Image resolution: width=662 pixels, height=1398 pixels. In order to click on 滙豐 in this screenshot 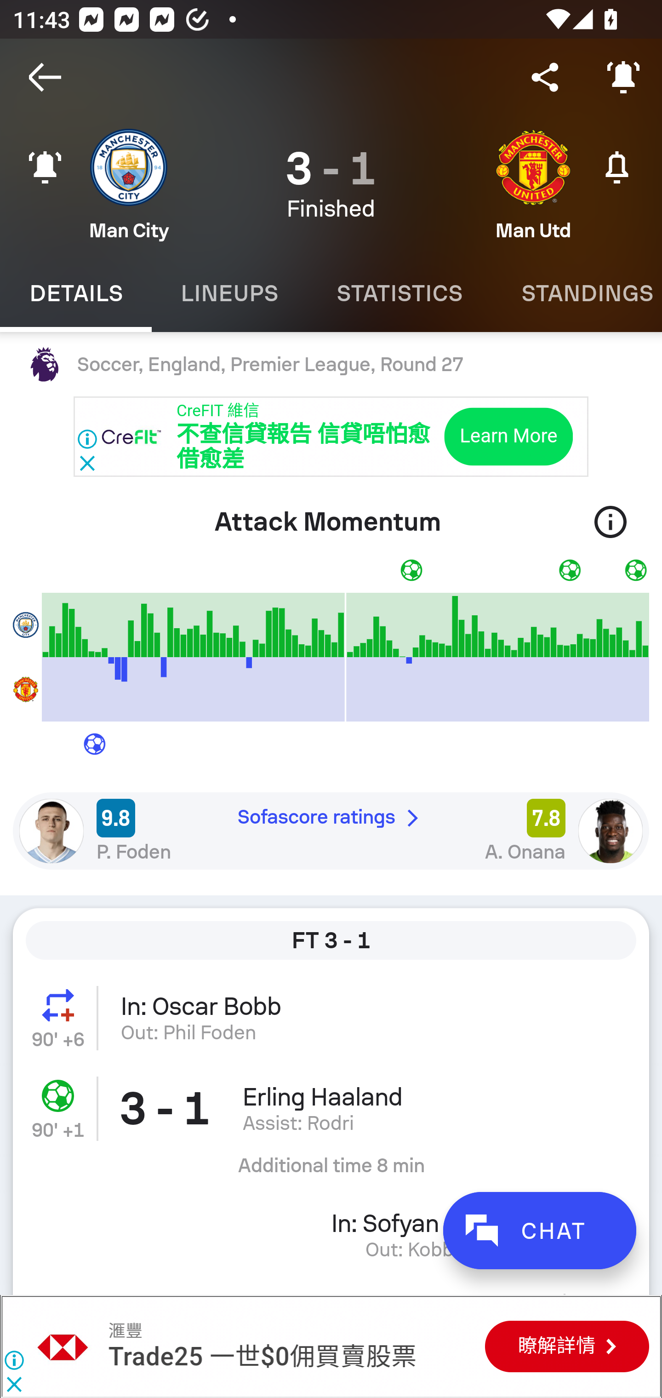, I will do `click(63, 1346)`.